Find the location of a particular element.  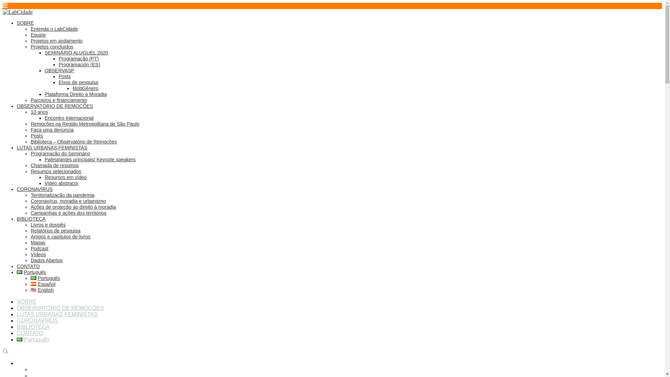

Entenda o LabCidade is located at coordinates (54, 29).